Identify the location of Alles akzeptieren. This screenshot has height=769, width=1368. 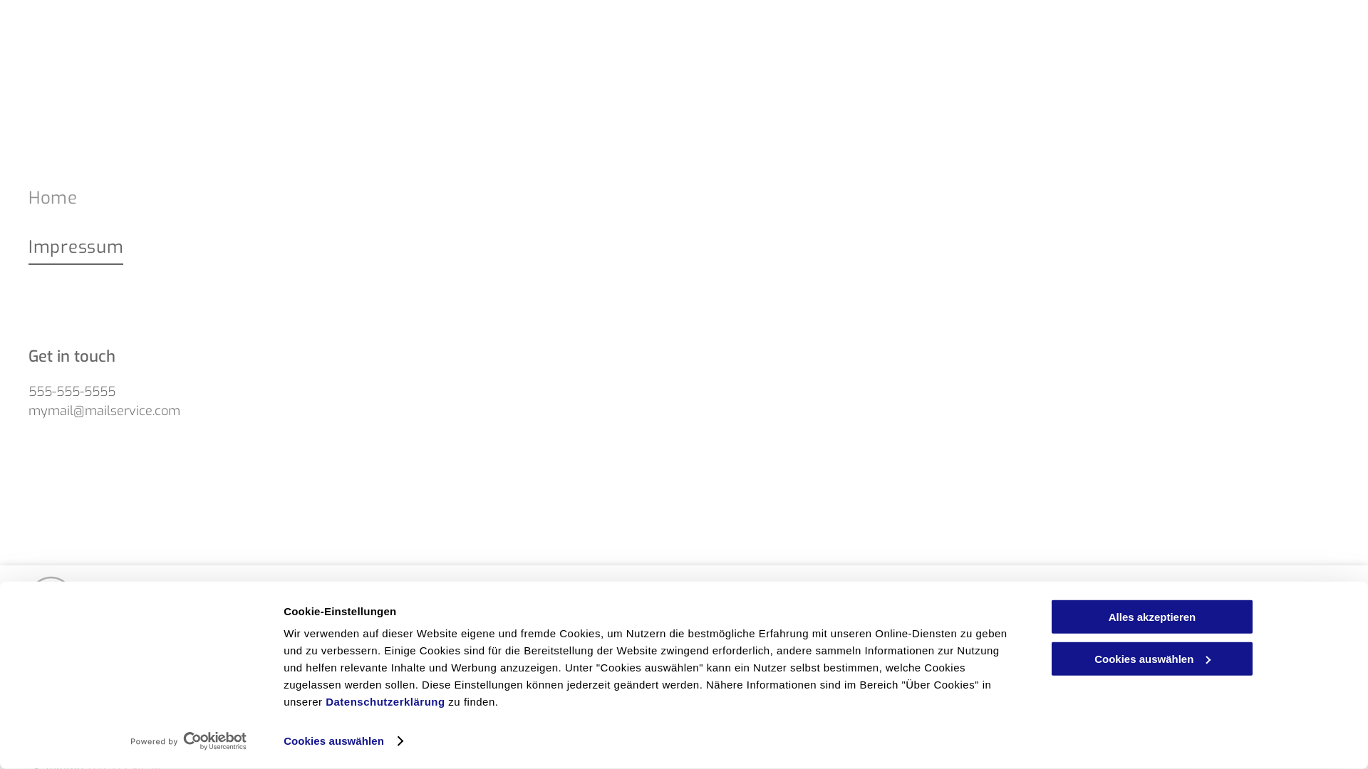
(1152, 617).